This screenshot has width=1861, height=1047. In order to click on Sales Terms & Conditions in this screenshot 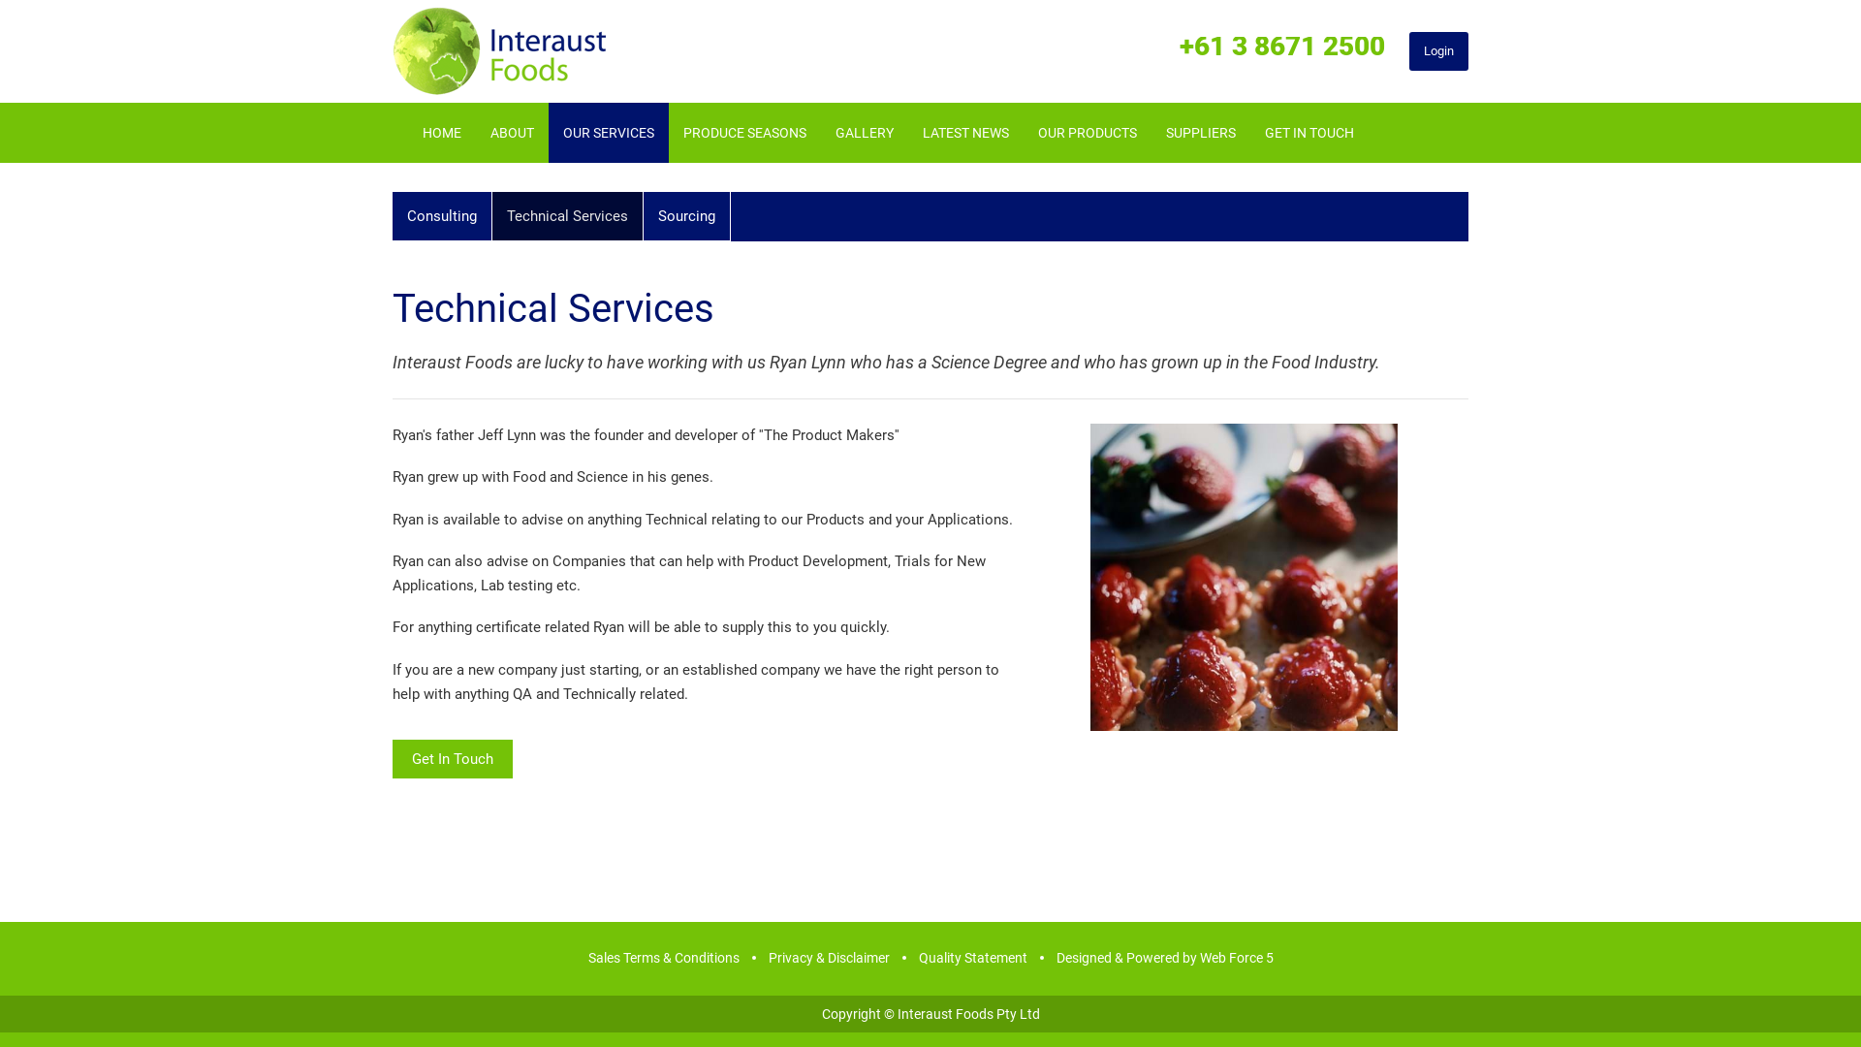, I will do `click(664, 958)`.